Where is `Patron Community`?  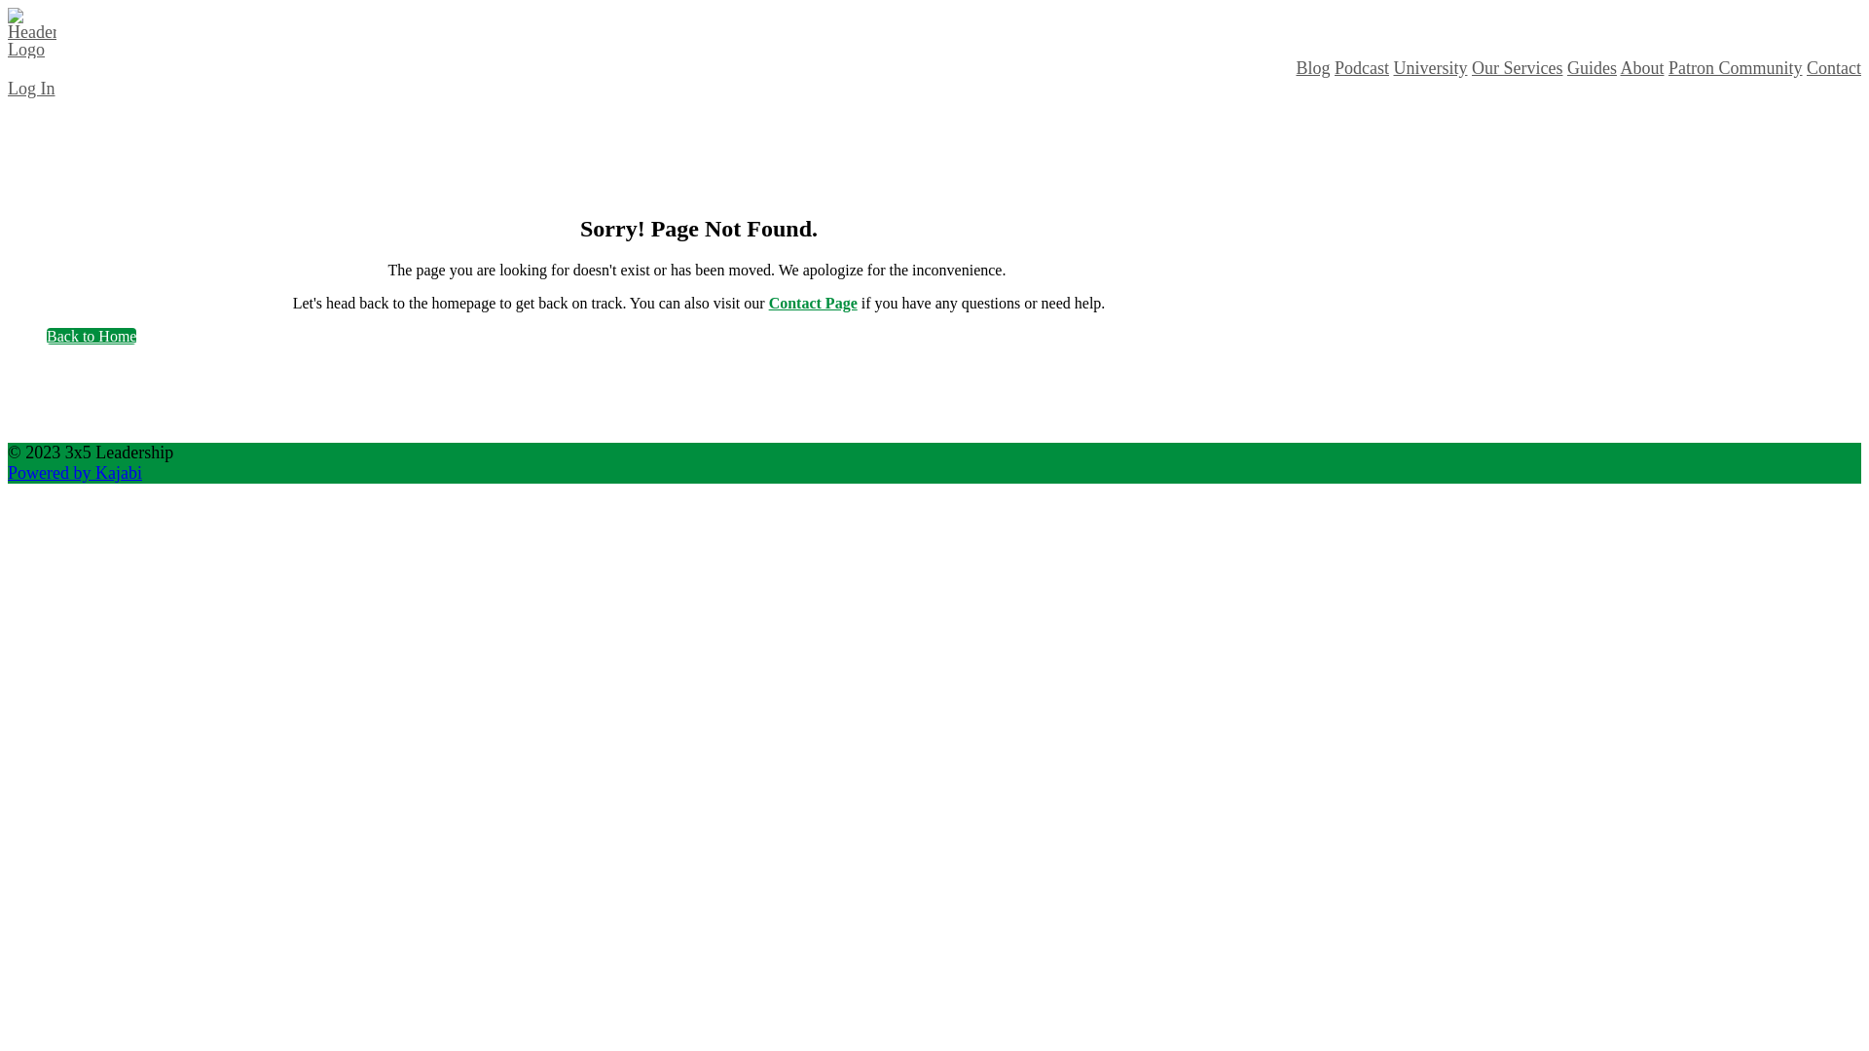 Patron Community is located at coordinates (1736, 68).